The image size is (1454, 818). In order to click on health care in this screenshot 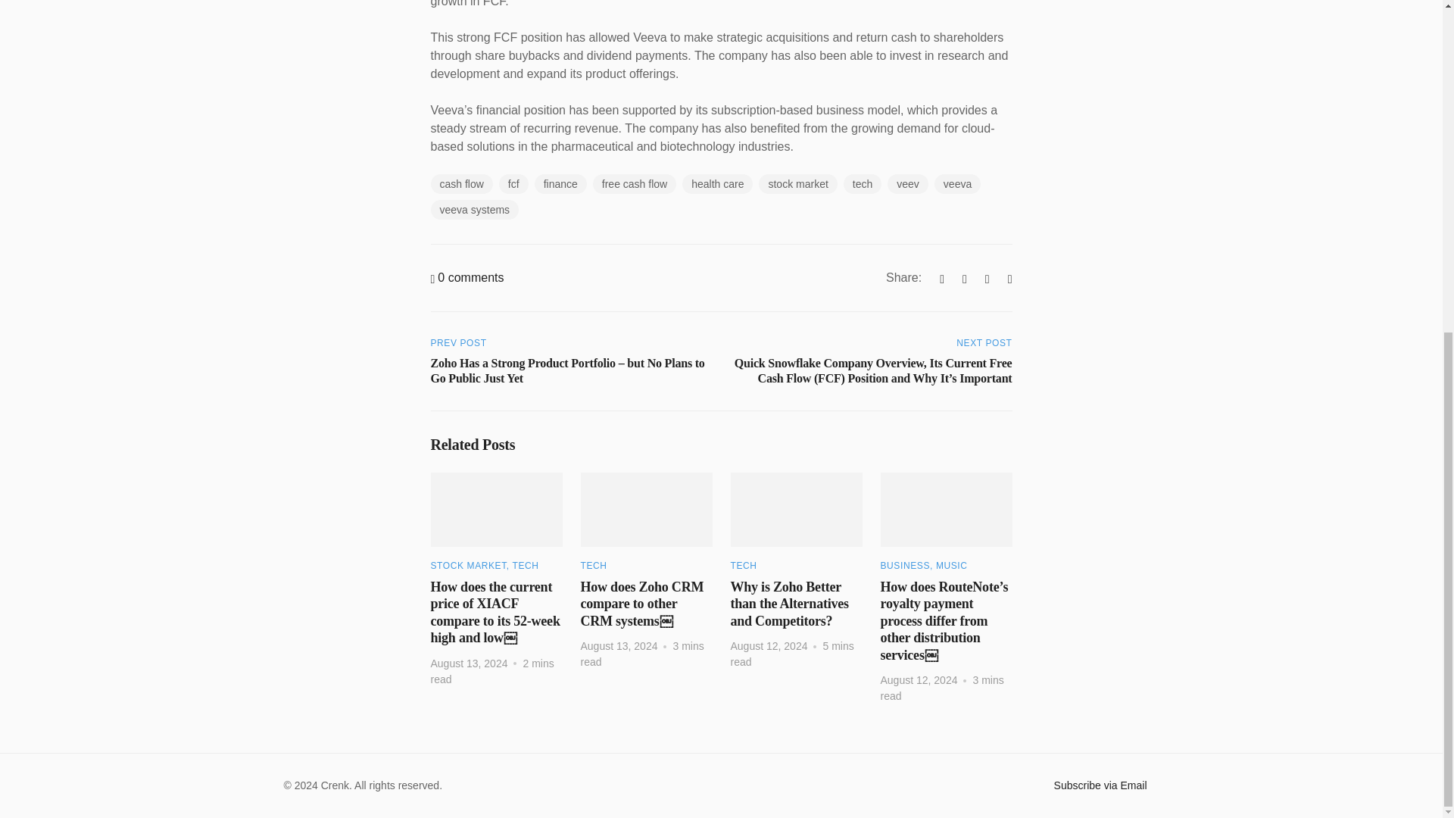, I will do `click(717, 183)`.